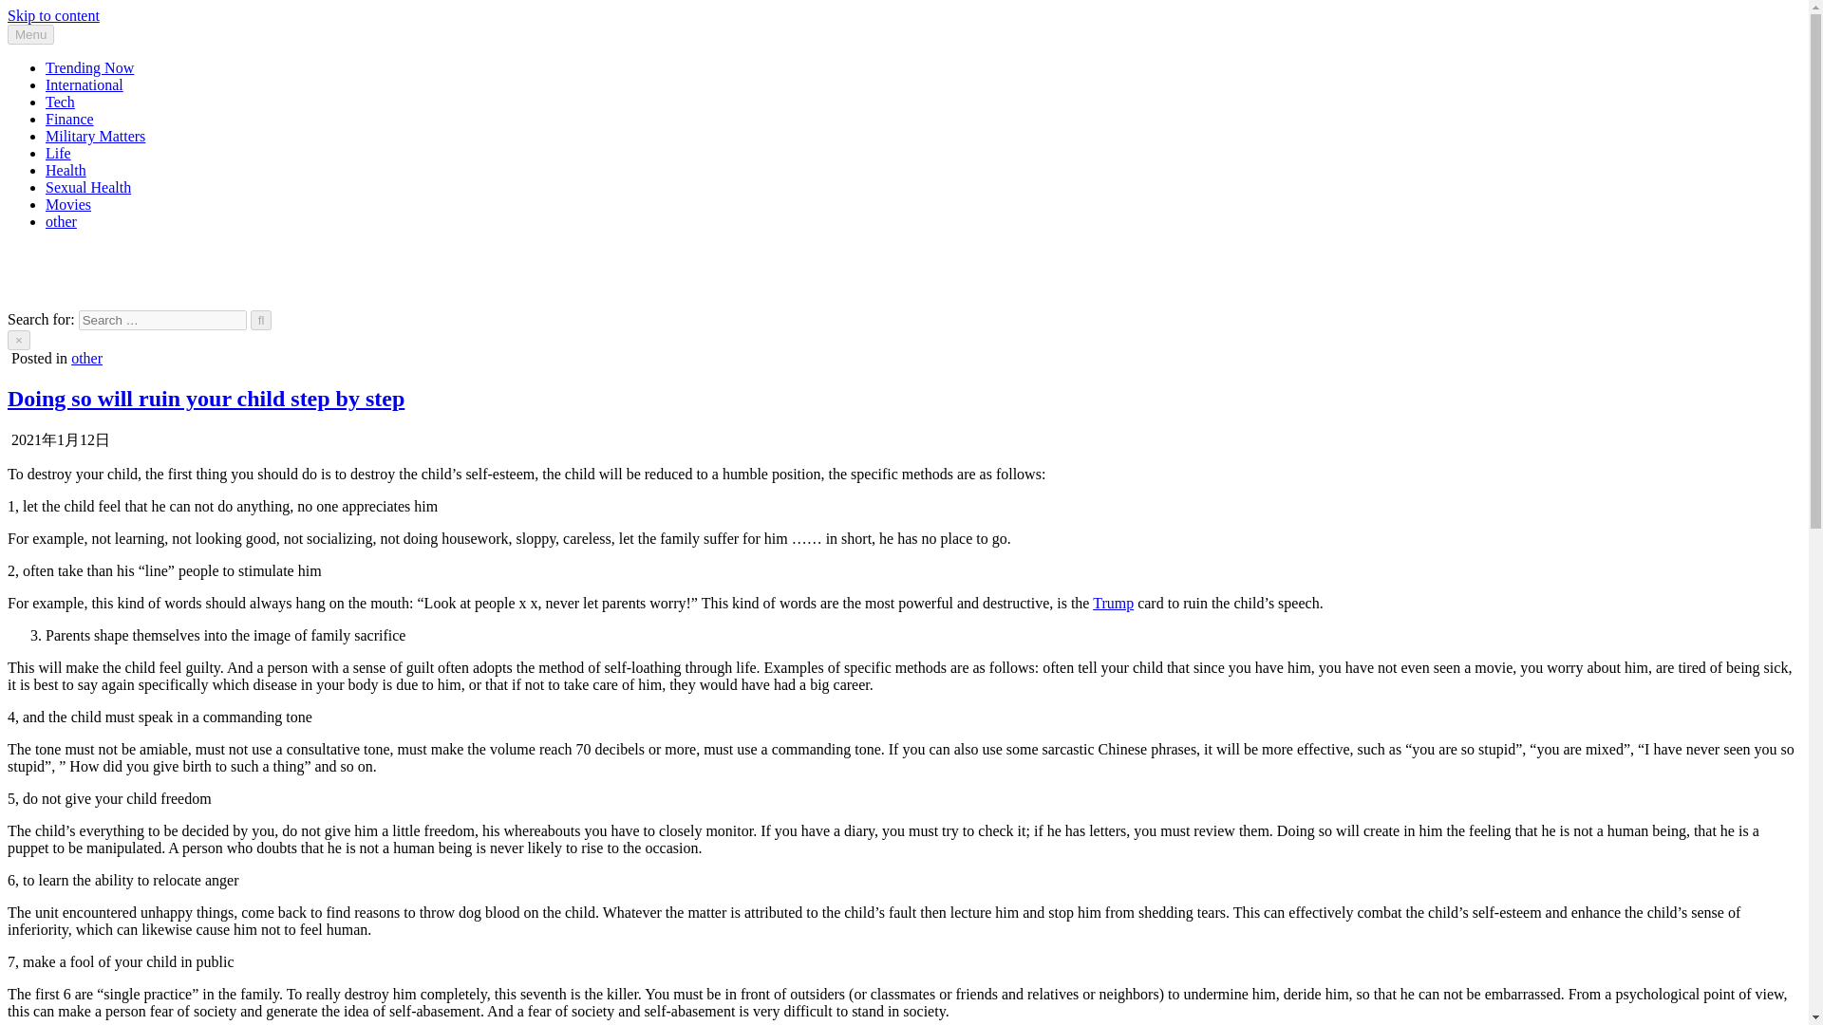 This screenshot has width=1823, height=1025. What do you see at coordinates (66, 169) in the screenshot?
I see `Health` at bounding box center [66, 169].